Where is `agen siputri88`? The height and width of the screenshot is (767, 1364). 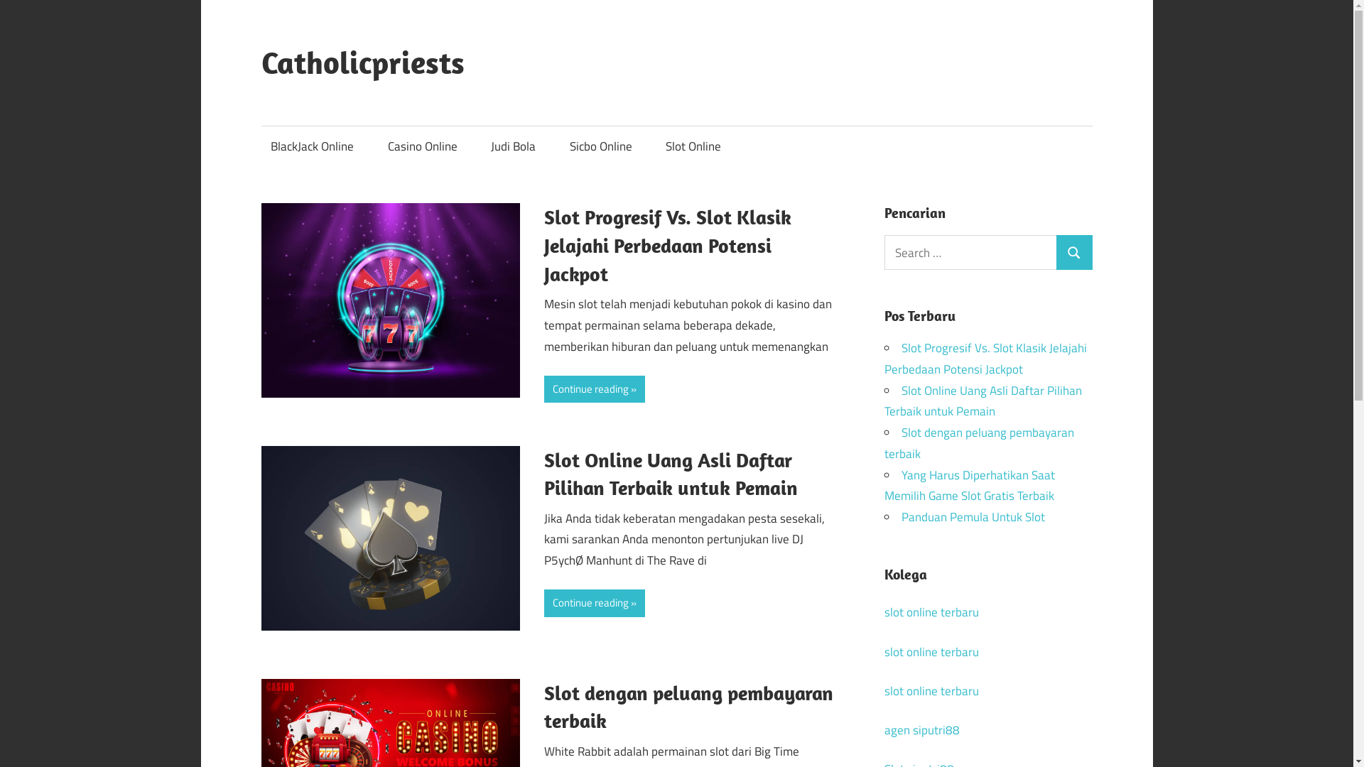
agen siputri88 is located at coordinates (922, 730).